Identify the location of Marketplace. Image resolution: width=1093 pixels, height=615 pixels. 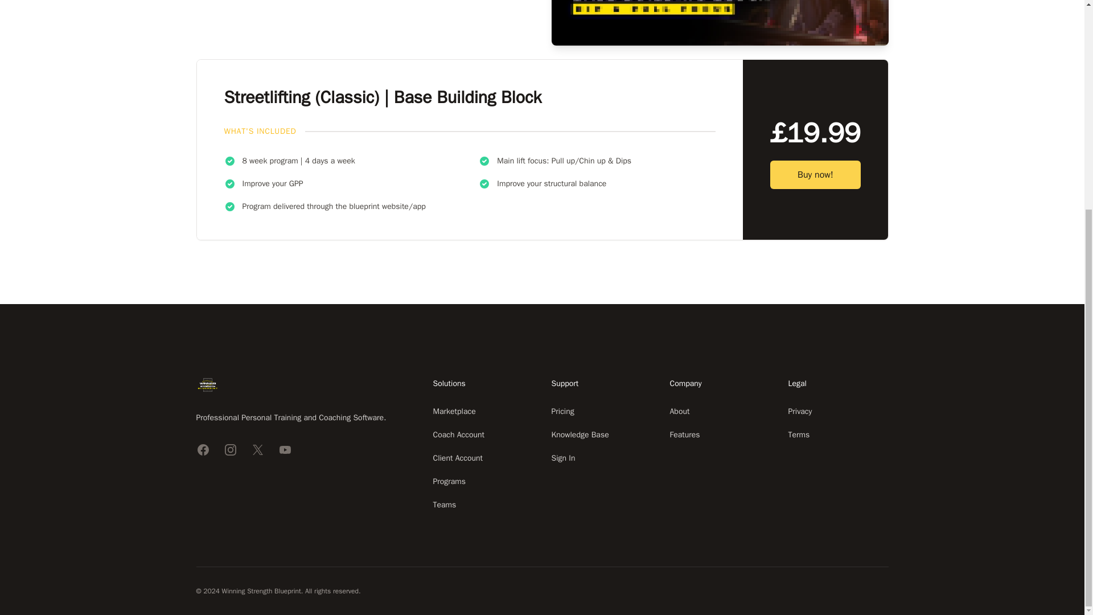
(454, 411).